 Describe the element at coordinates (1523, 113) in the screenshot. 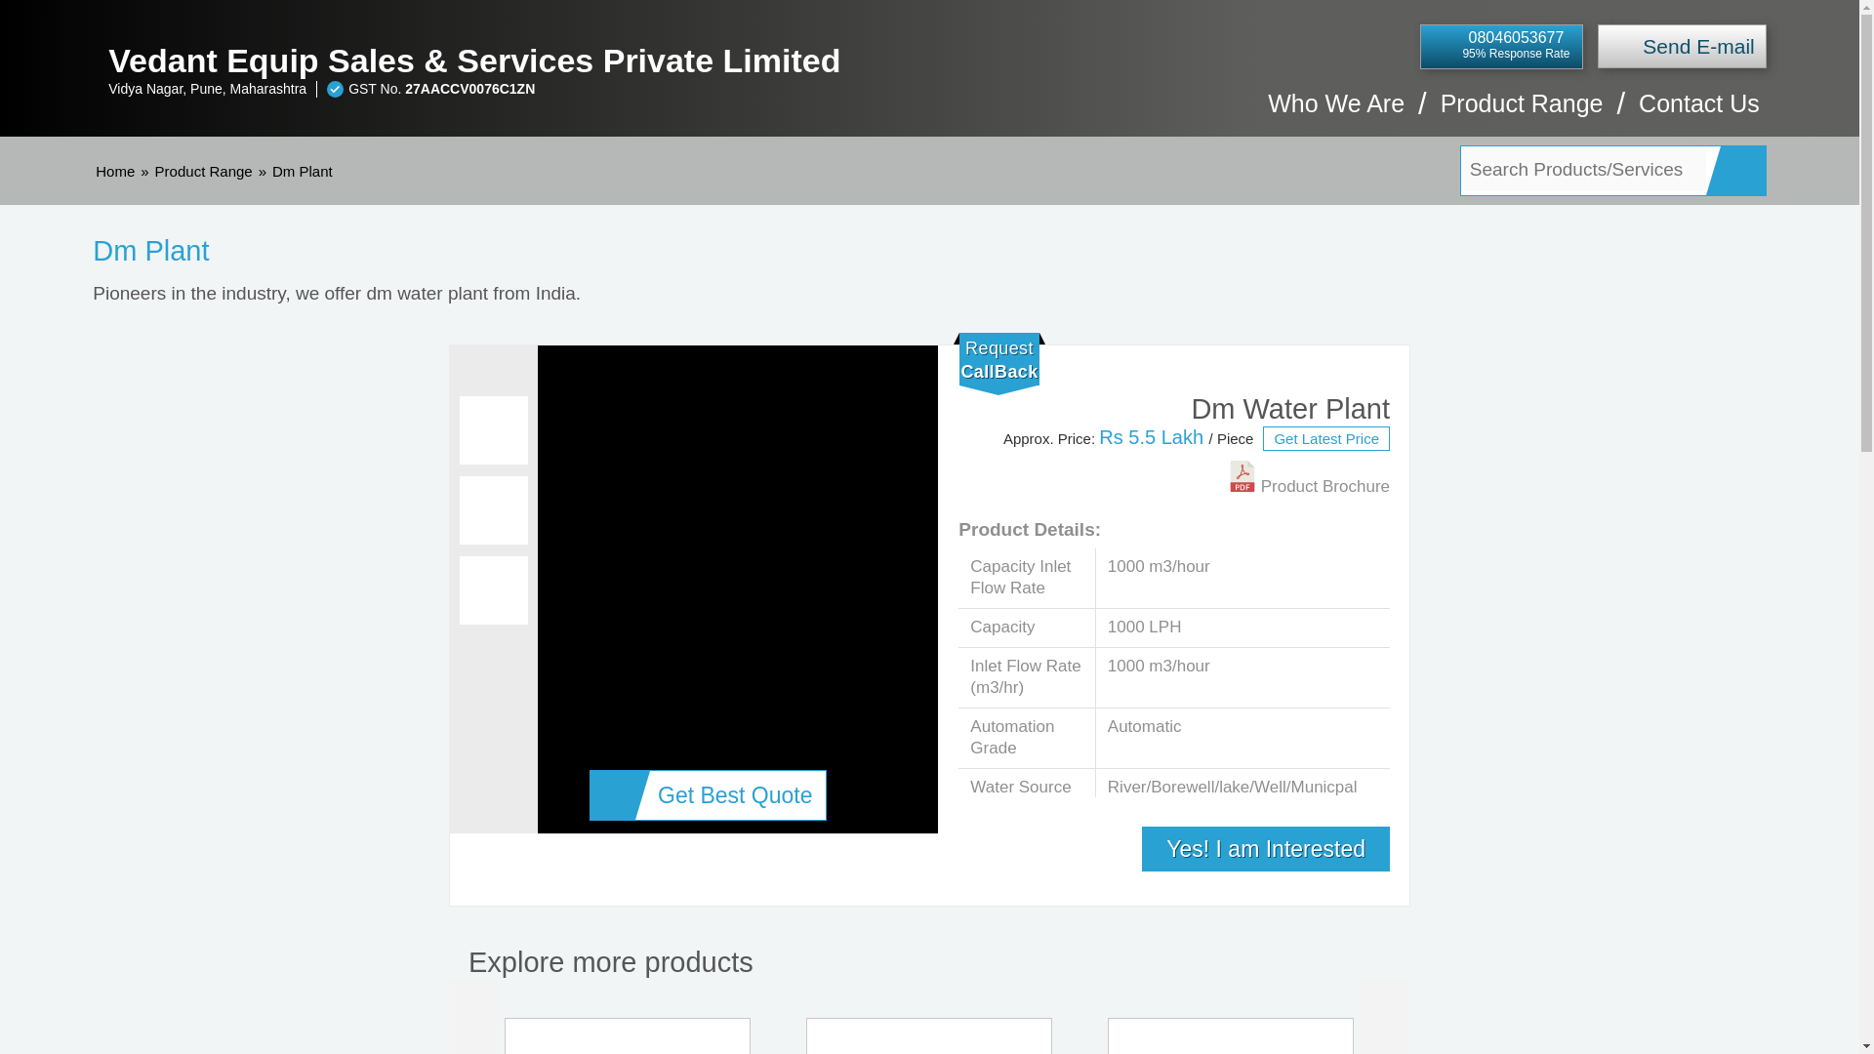

I see `Product Range` at that location.